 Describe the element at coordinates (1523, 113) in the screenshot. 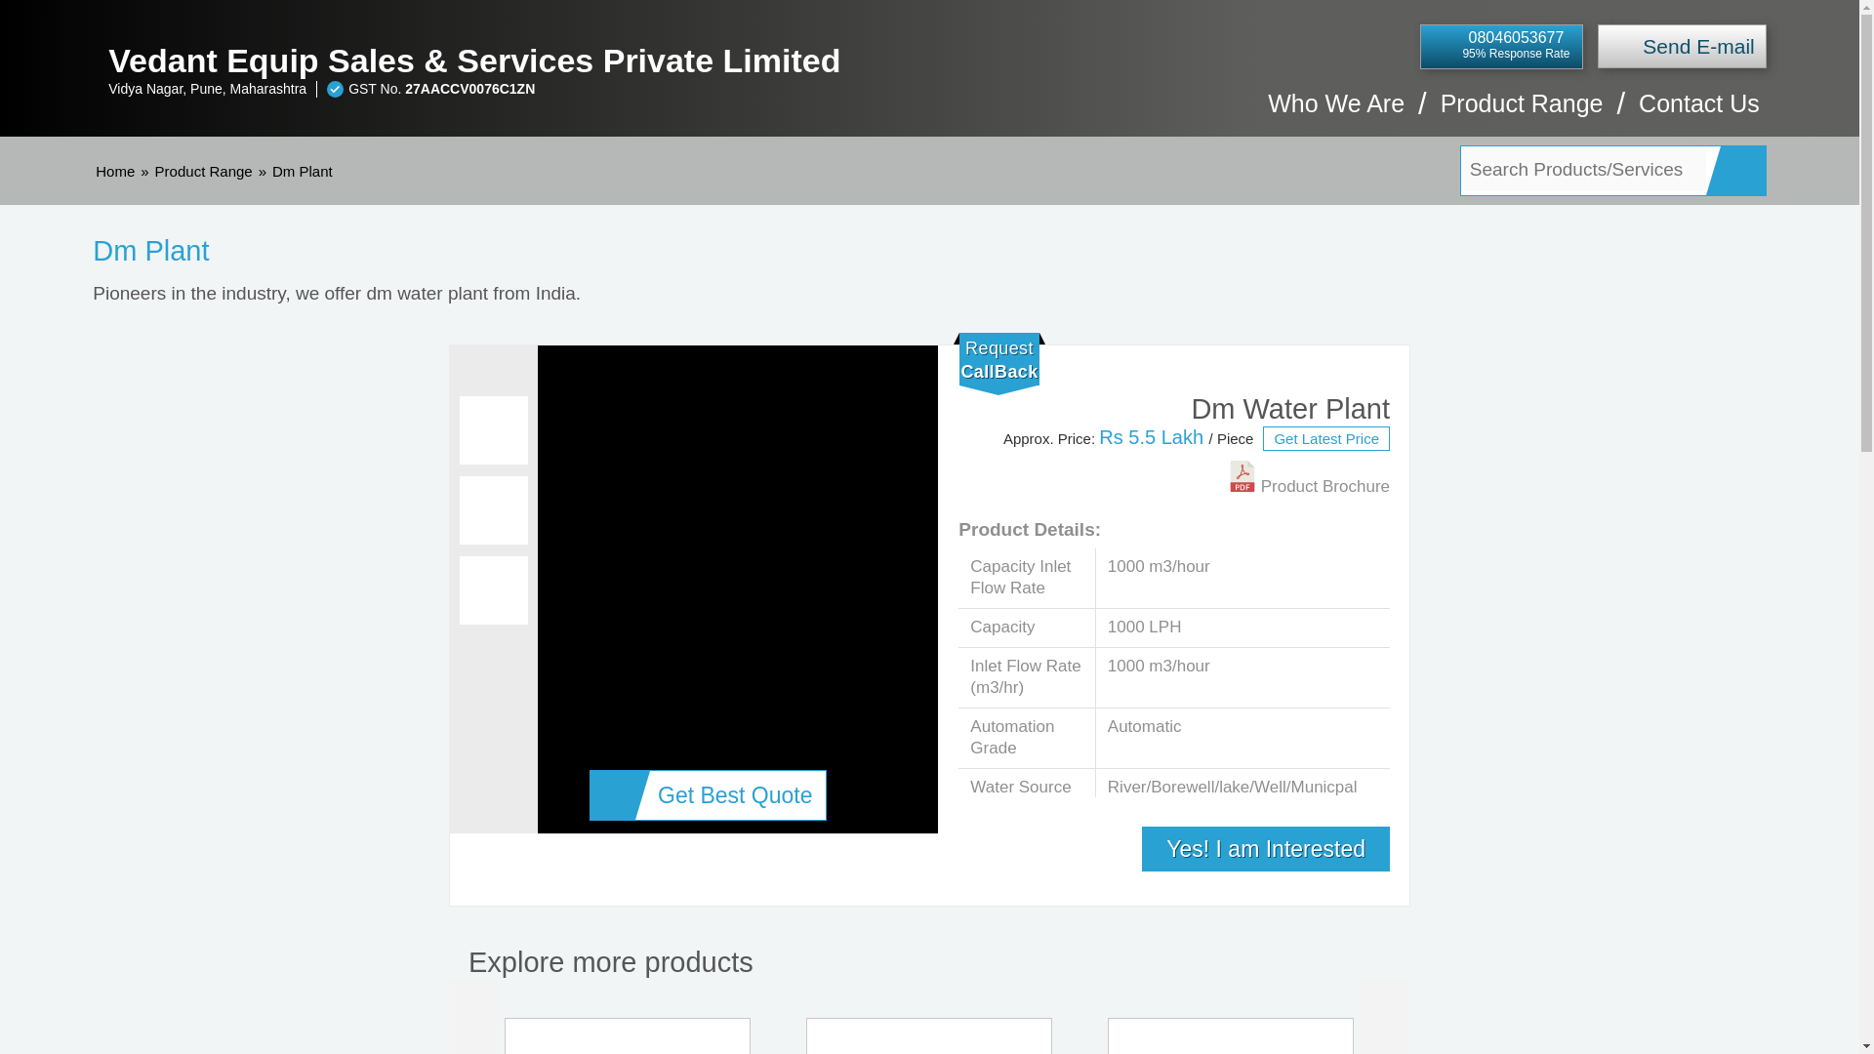

I see `Product Range` at that location.